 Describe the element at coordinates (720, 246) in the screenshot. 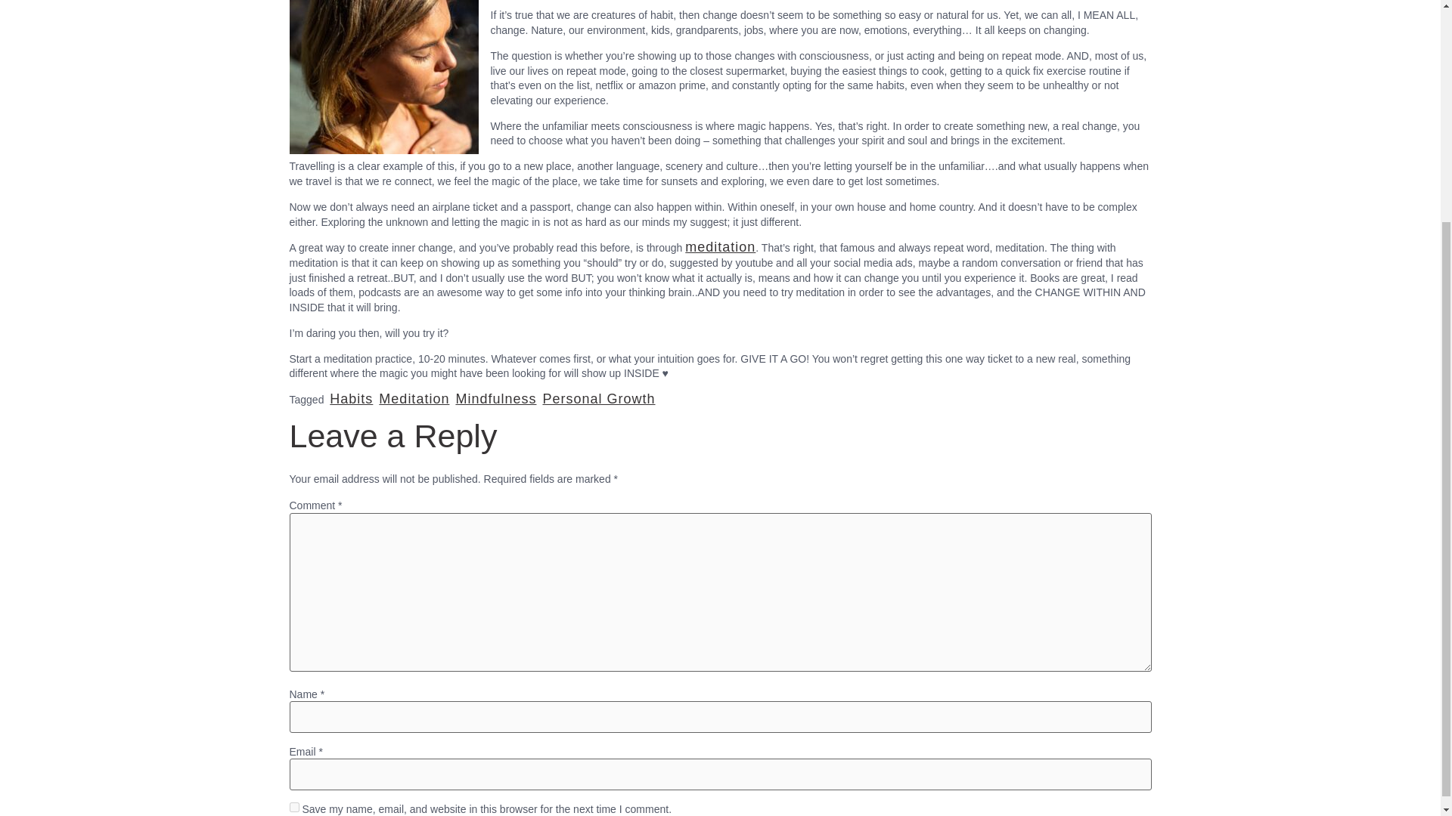

I see `meditation` at that location.